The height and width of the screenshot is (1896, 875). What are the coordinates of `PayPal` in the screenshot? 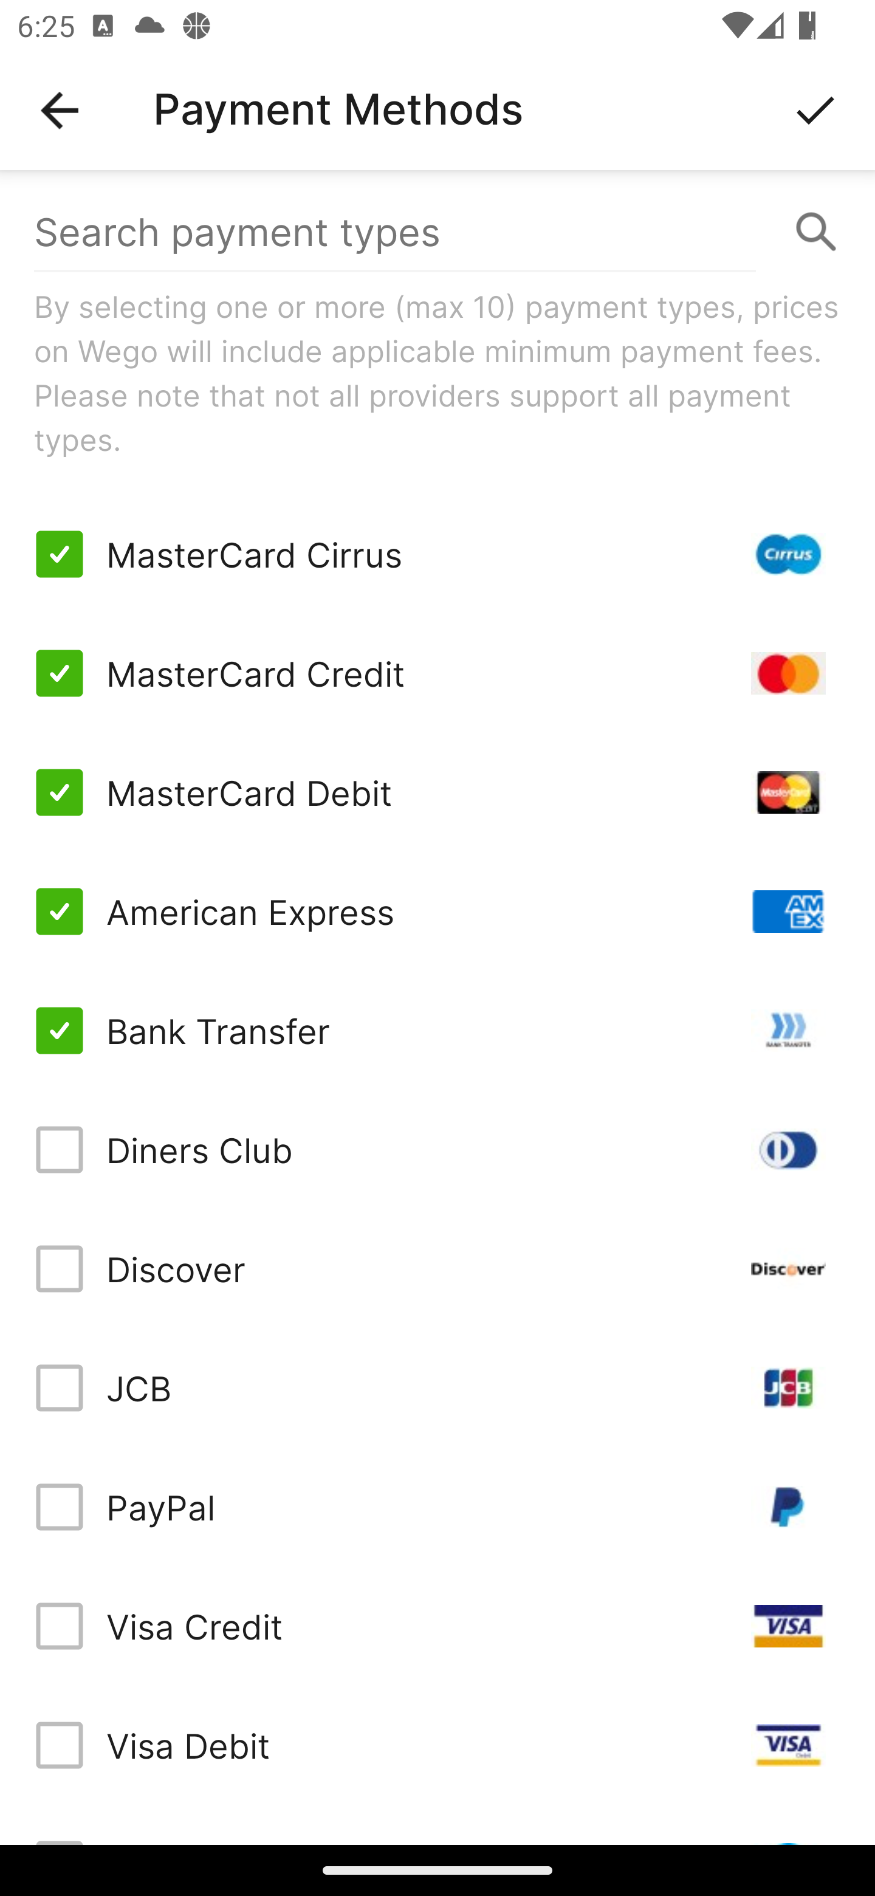 It's located at (437, 1506).